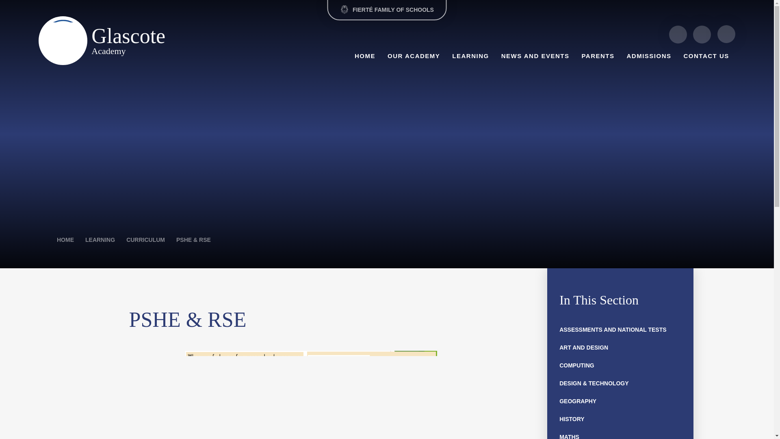 Image resolution: width=780 pixels, height=439 pixels. I want to click on OUR ACADEMY, so click(414, 55).